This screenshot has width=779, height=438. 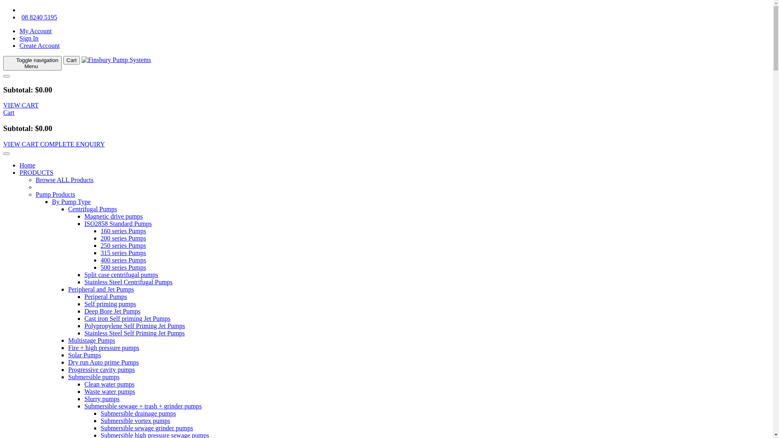 What do you see at coordinates (121, 275) in the screenshot?
I see `Split case centrifugal pumps` at bounding box center [121, 275].